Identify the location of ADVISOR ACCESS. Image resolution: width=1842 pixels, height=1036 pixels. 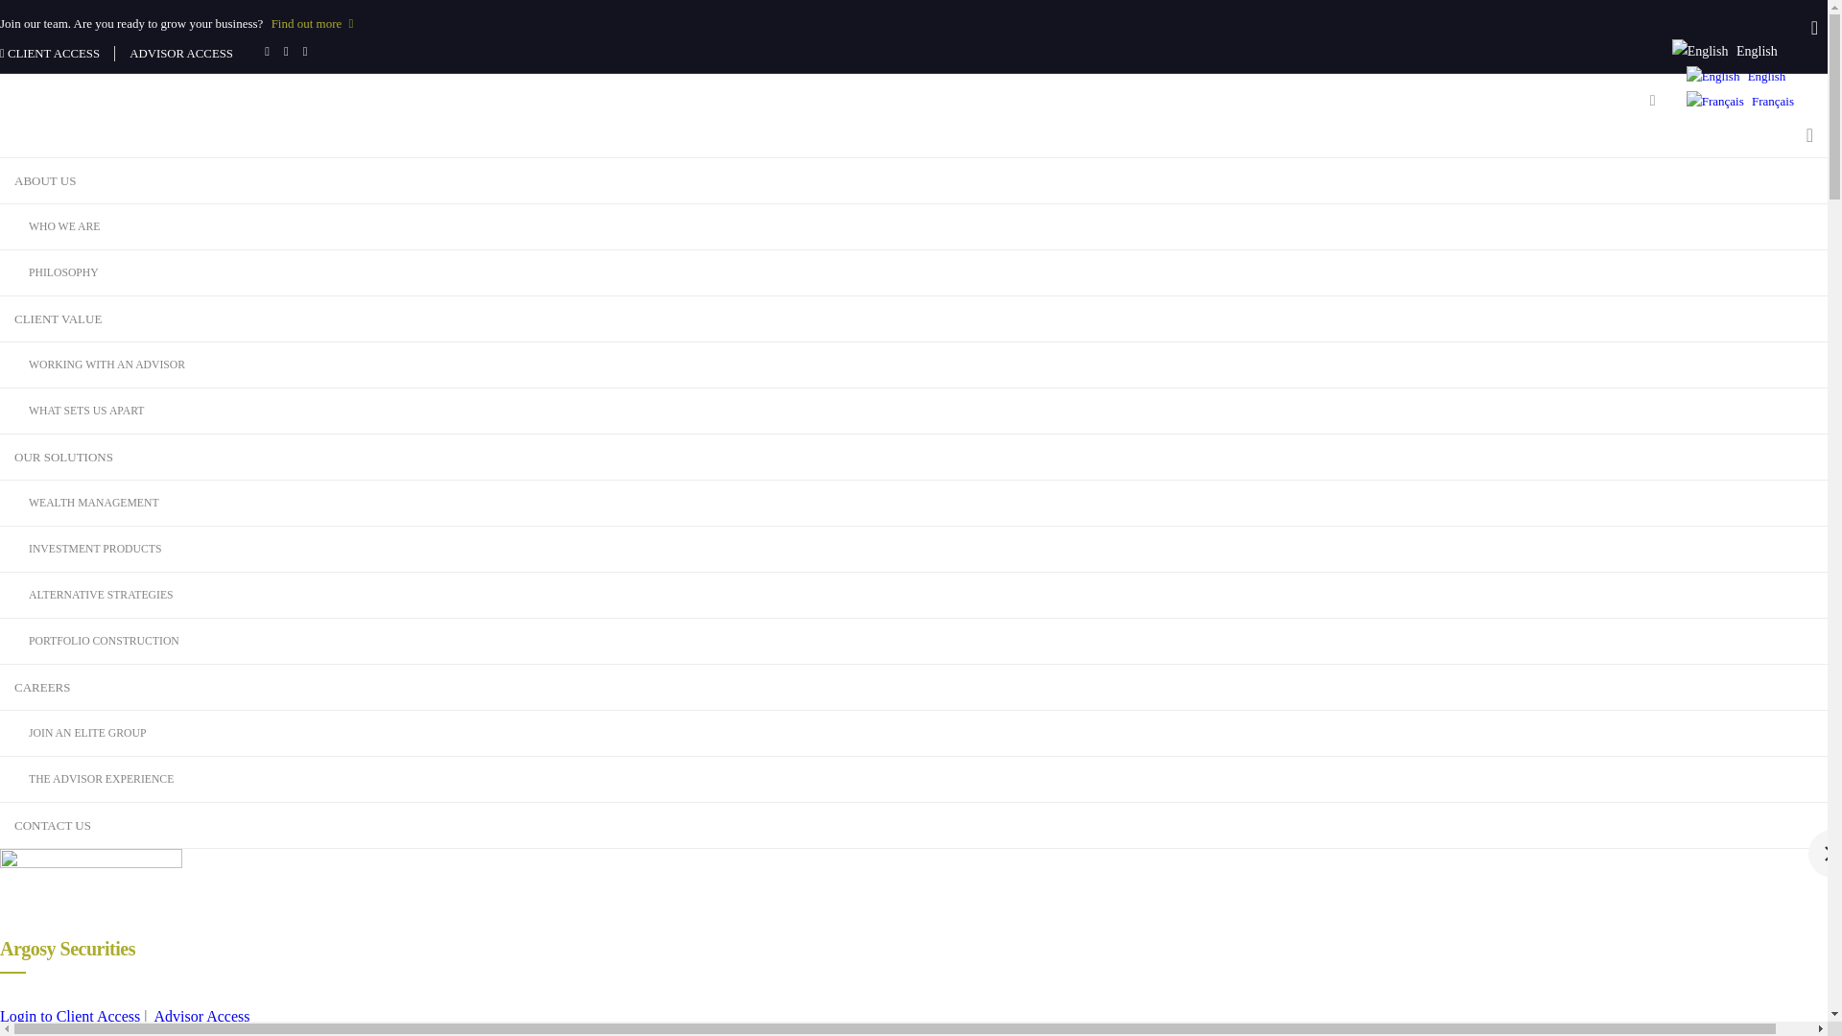
(182, 54).